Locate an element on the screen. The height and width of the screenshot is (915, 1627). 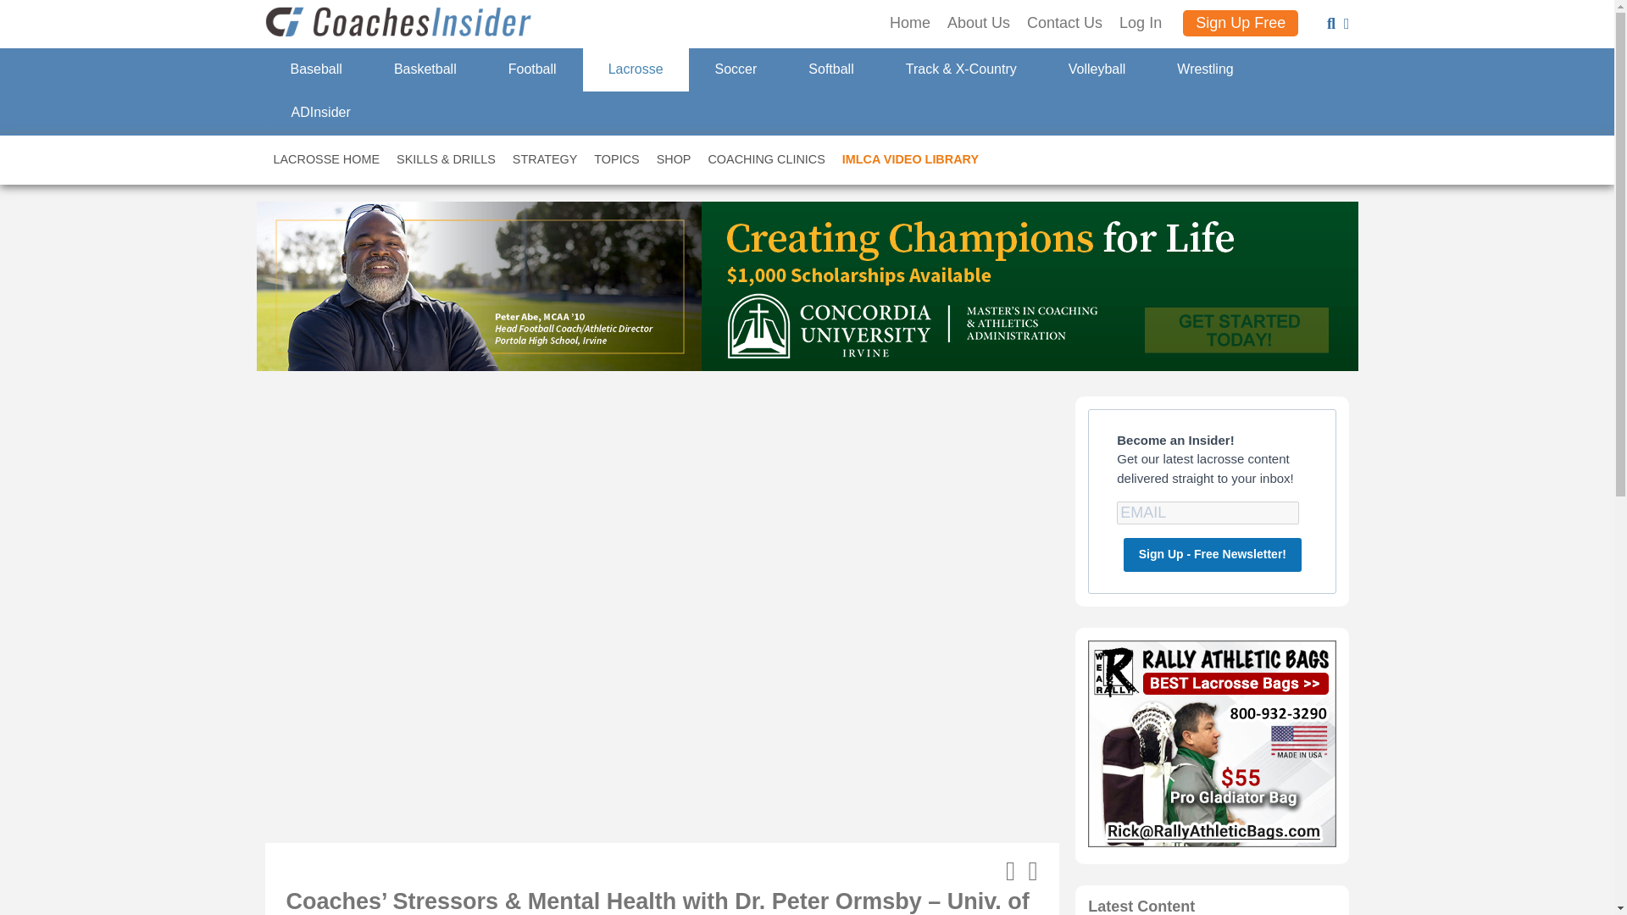
Football is located at coordinates (532, 69).